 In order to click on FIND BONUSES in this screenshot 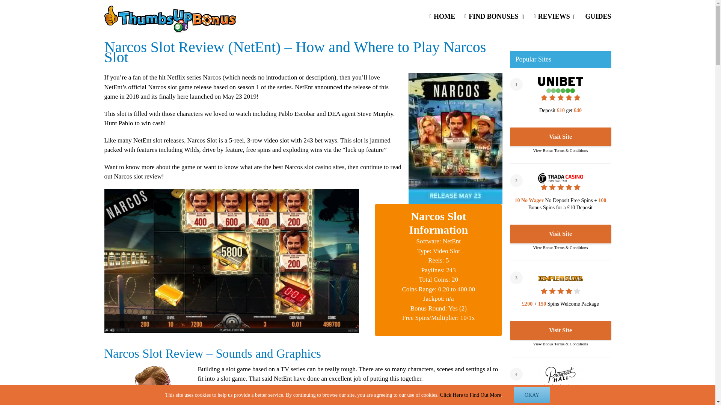, I will do `click(494, 16)`.